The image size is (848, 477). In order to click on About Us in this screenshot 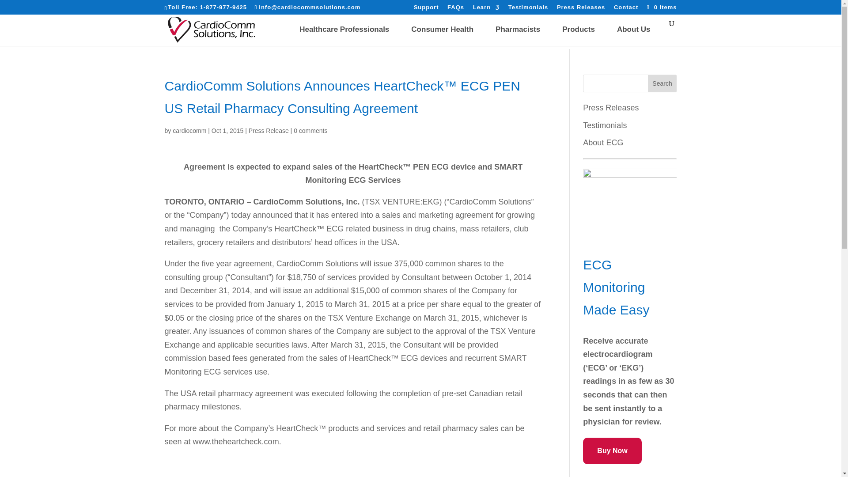, I will do `click(633, 29)`.